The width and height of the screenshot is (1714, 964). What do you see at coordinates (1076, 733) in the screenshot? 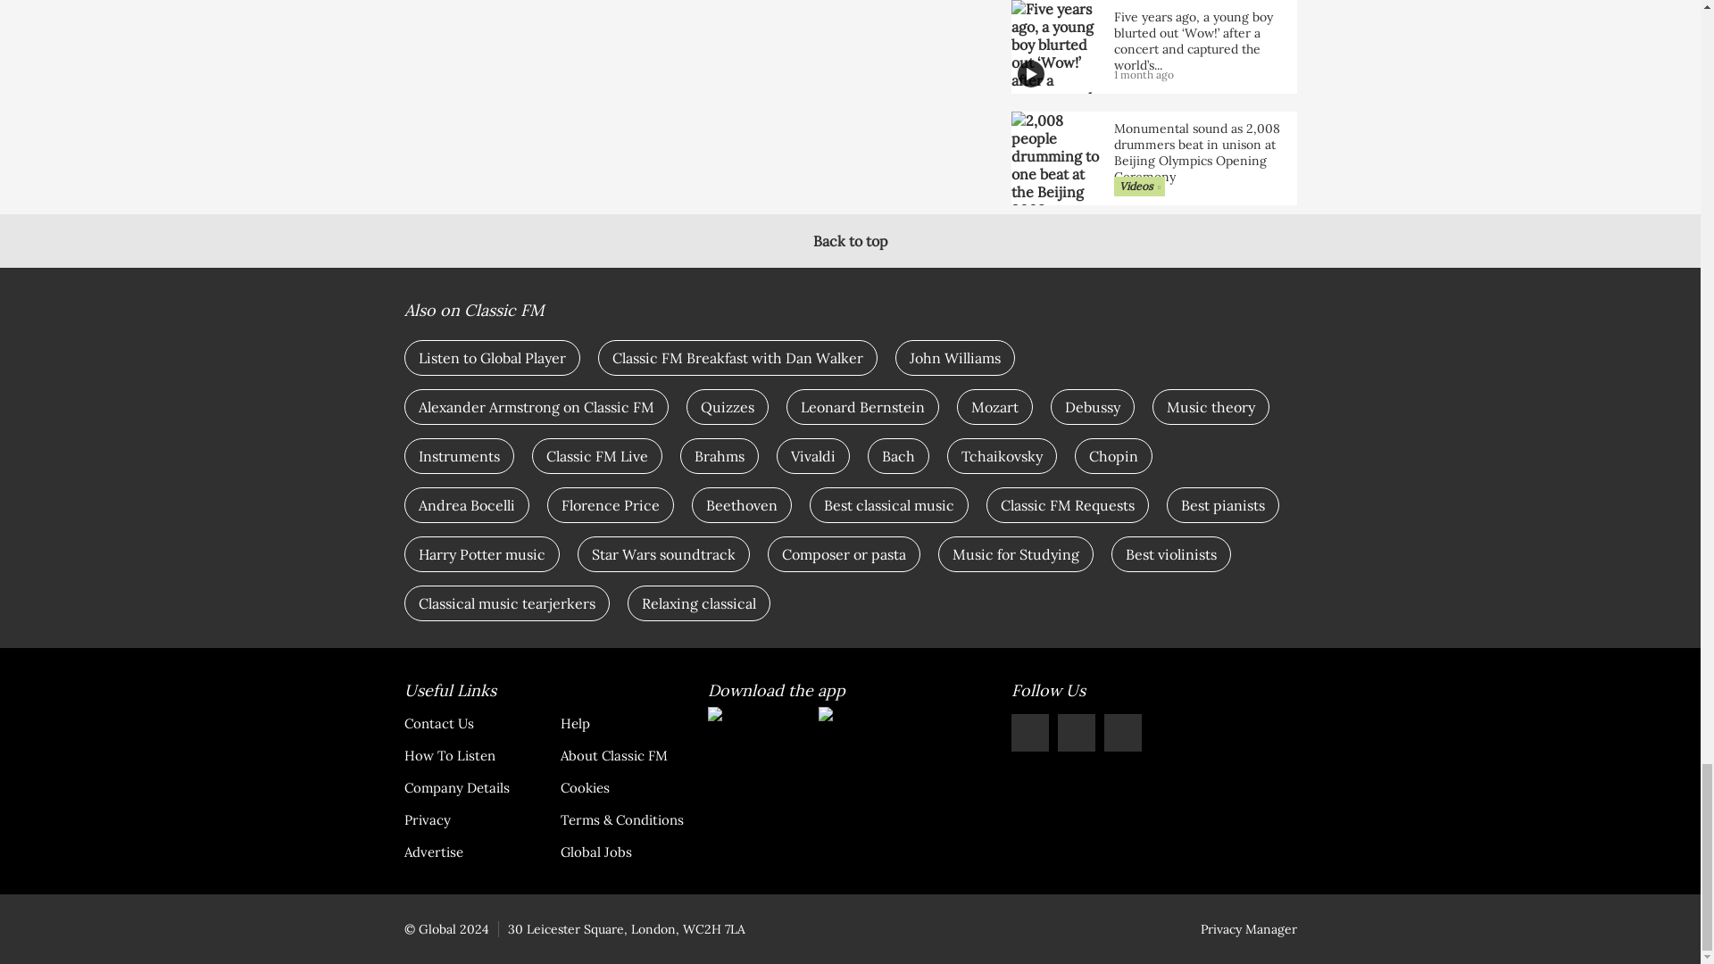
I see `Follow Classic FM on Instagram` at bounding box center [1076, 733].